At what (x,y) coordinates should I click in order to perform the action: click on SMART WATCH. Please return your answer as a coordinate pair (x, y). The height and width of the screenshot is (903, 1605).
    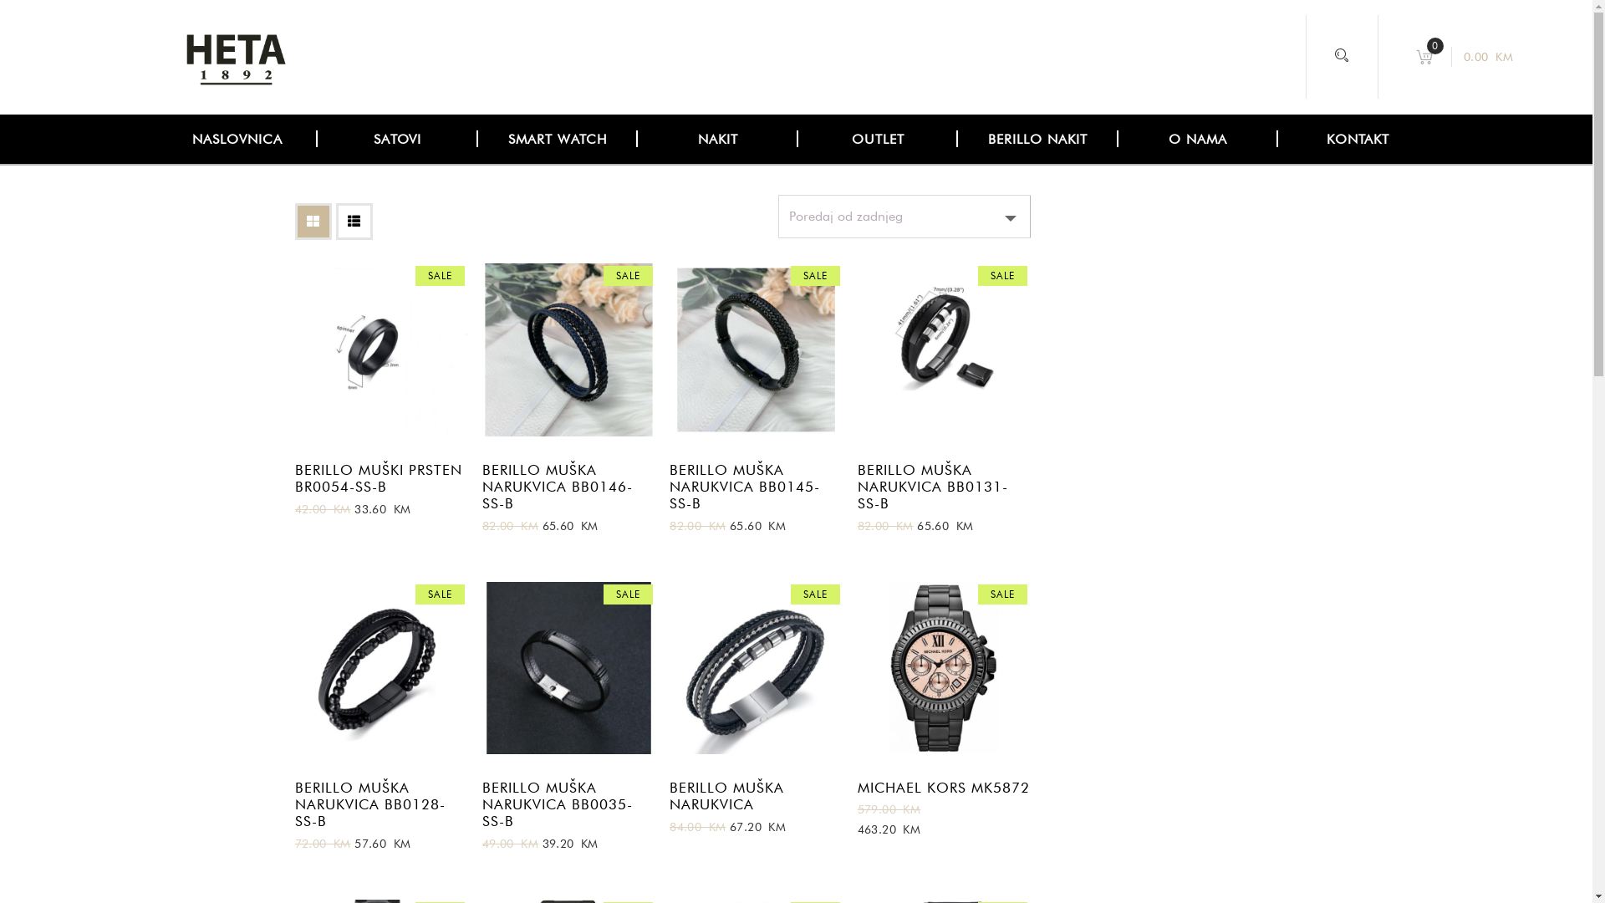
    Looking at the image, I should click on (558, 139).